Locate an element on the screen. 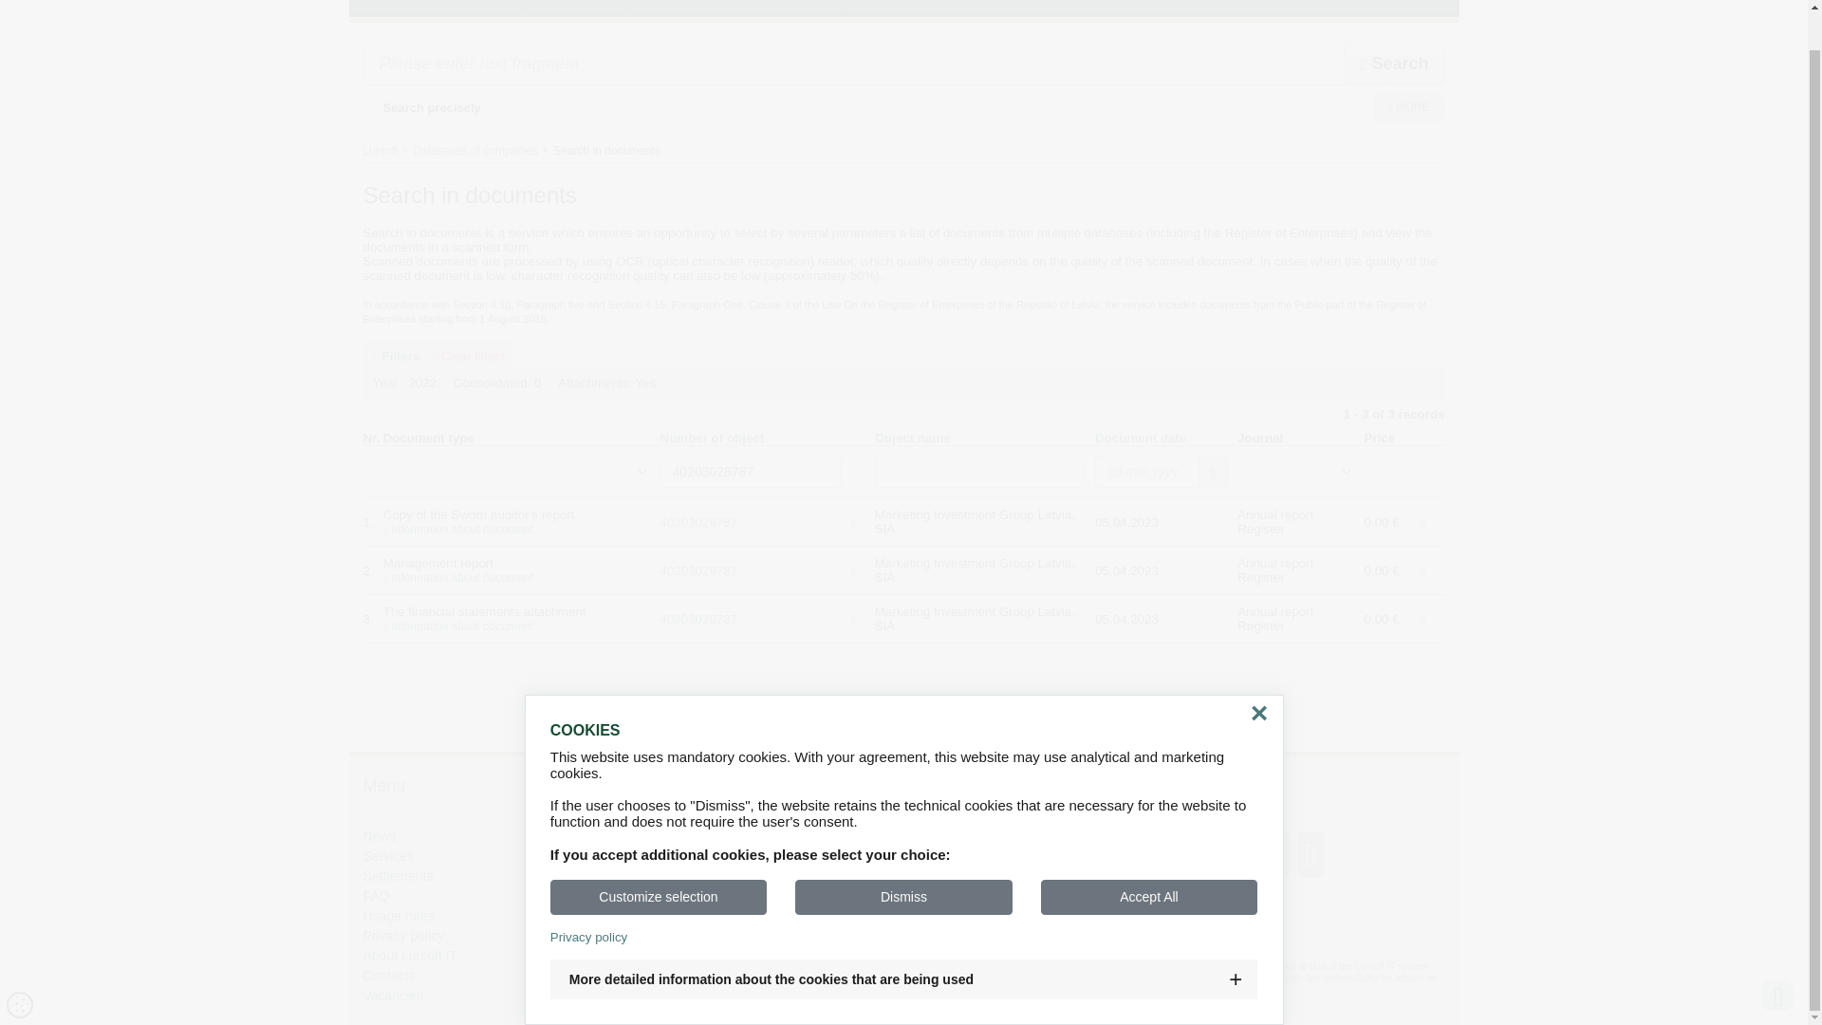 This screenshot has width=1822, height=1025. zo.lv is located at coordinates (1057, 852).